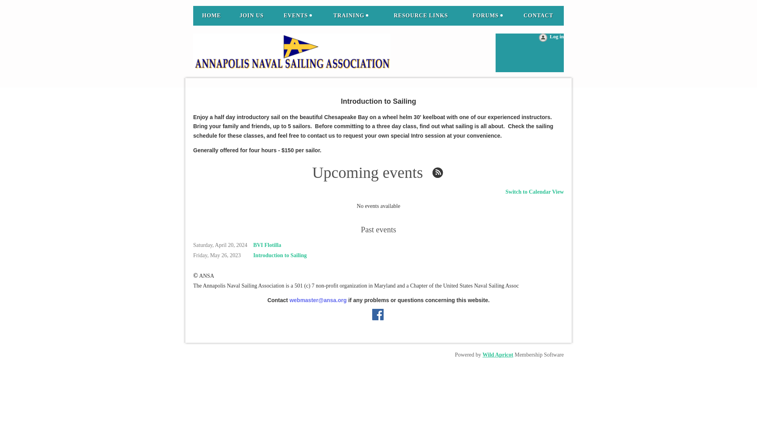  Describe the element at coordinates (421, 16) in the screenshot. I see `RESOURCE LINKS` at that location.